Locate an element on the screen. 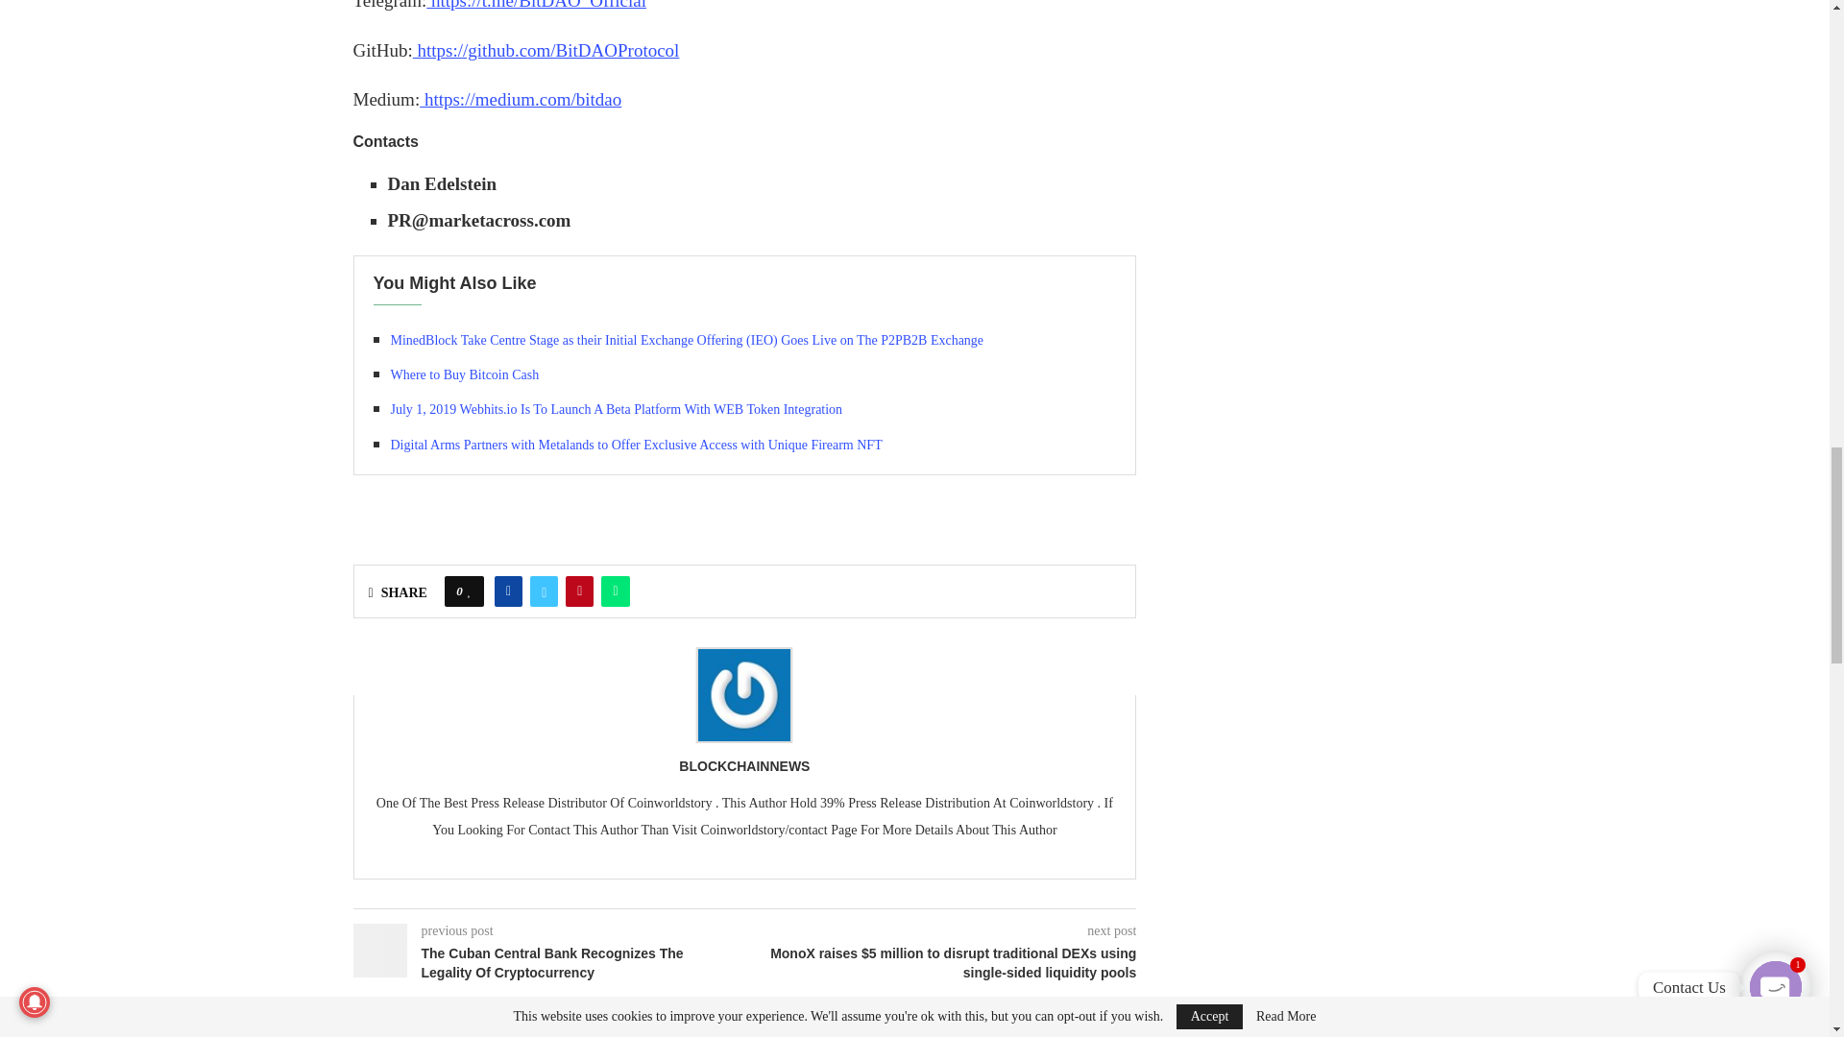  Author Blockchainnews is located at coordinates (743, 766).